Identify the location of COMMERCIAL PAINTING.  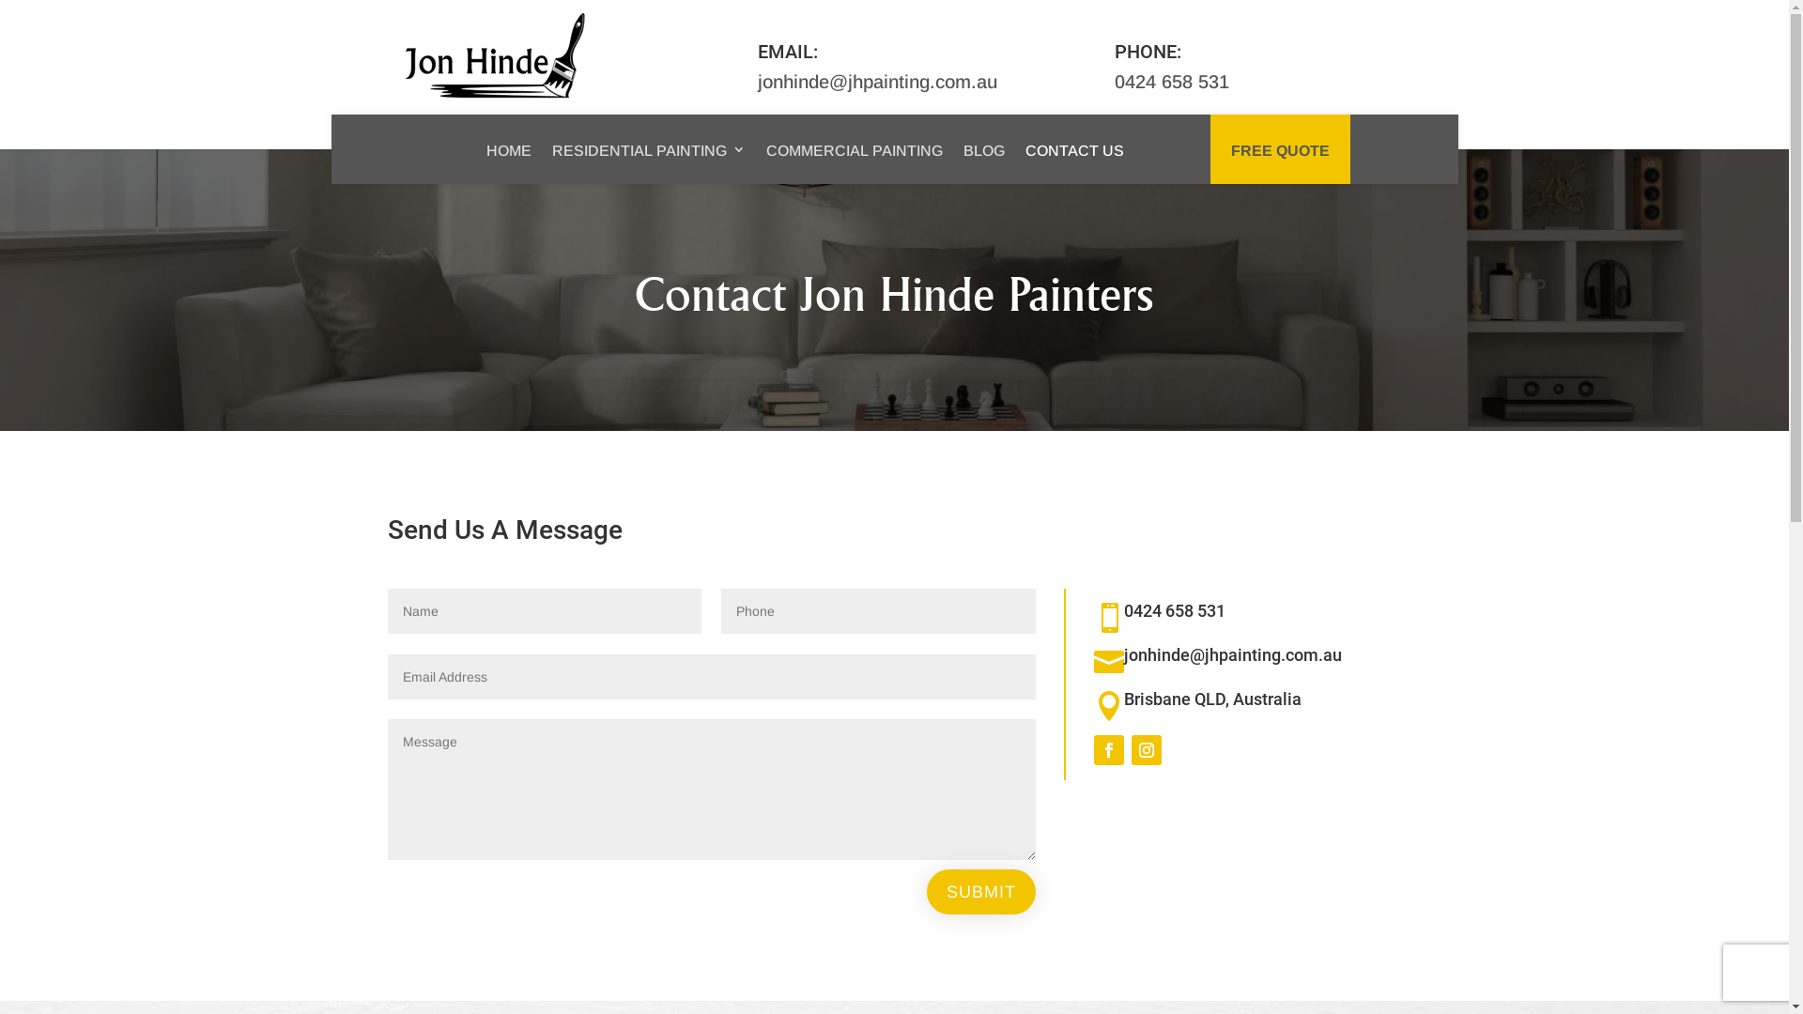
(855, 149).